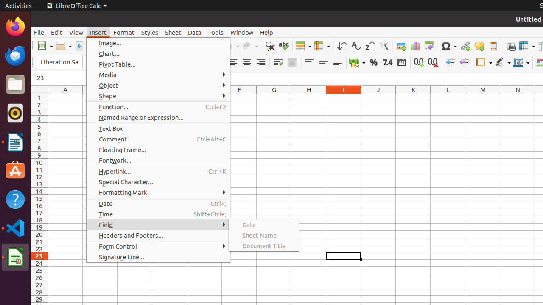 This screenshot has width=543, height=305. Describe the element at coordinates (283, 46) in the screenshot. I see `Spelling` at that location.